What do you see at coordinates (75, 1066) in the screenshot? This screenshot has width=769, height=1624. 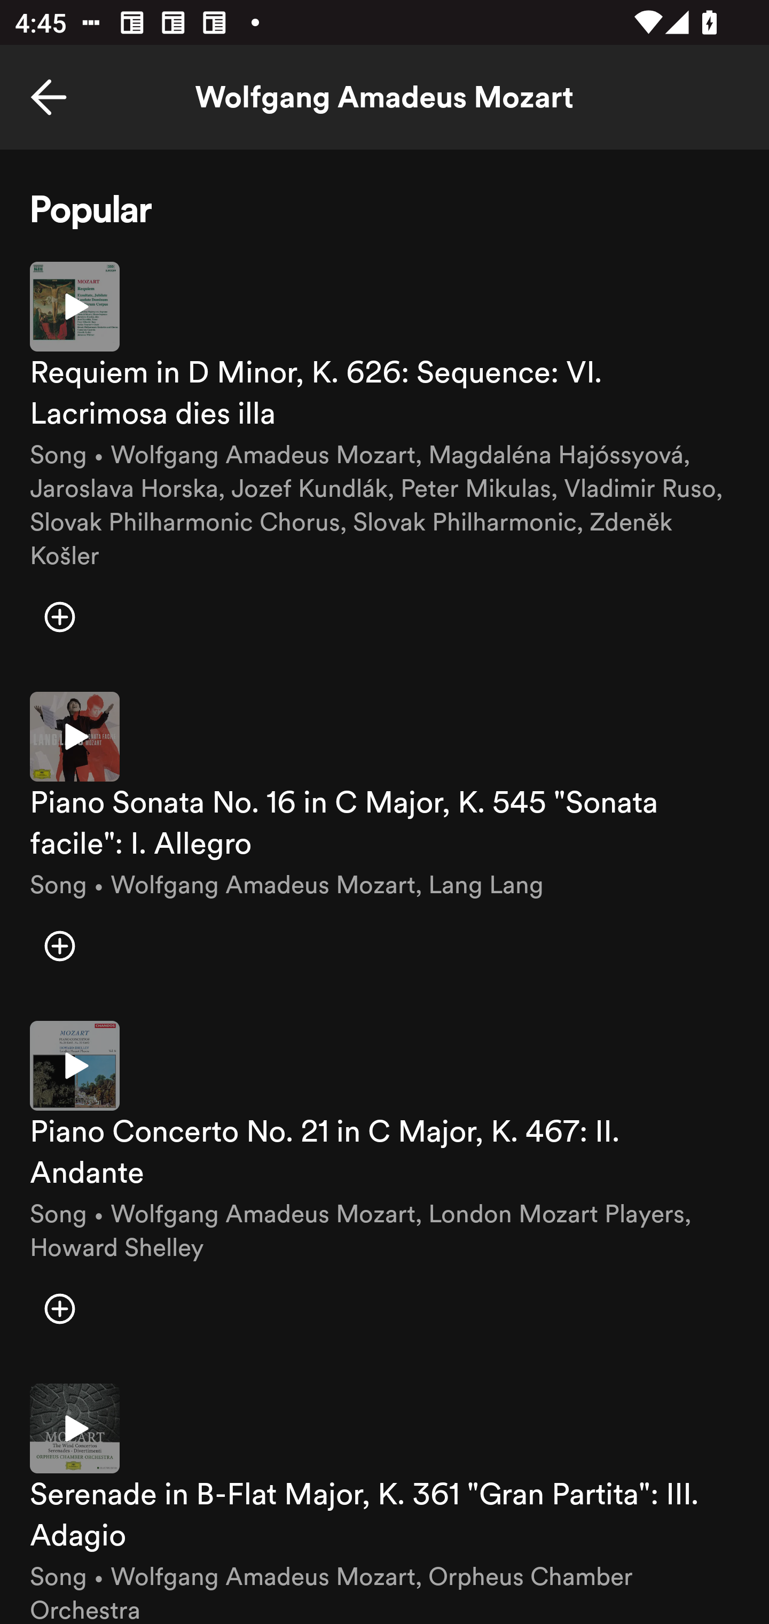 I see `Play preview` at bounding box center [75, 1066].